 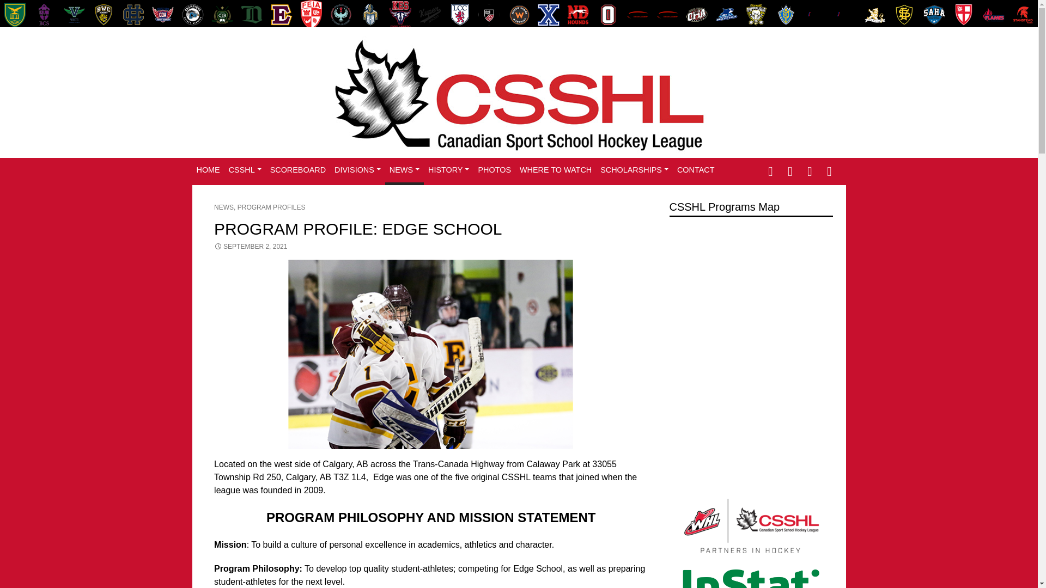 I want to click on Champions Hockey Academy, so click(x=192, y=14).